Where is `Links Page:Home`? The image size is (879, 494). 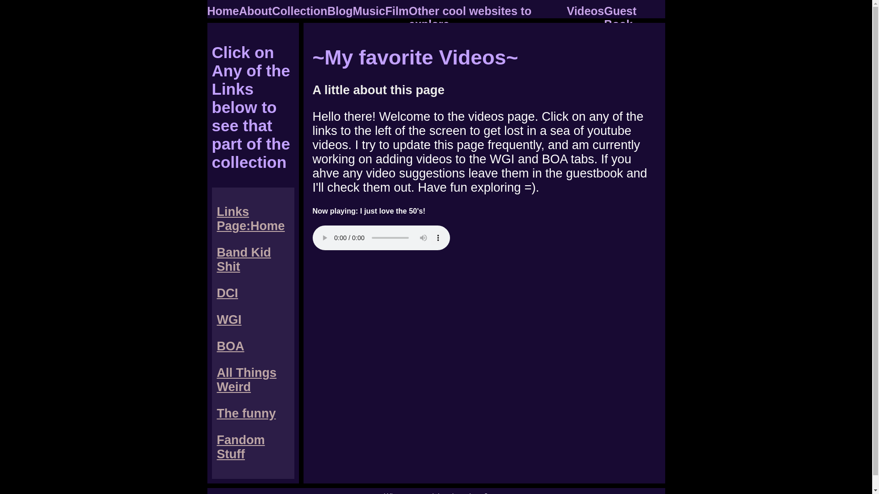 Links Page:Home is located at coordinates (251, 219).